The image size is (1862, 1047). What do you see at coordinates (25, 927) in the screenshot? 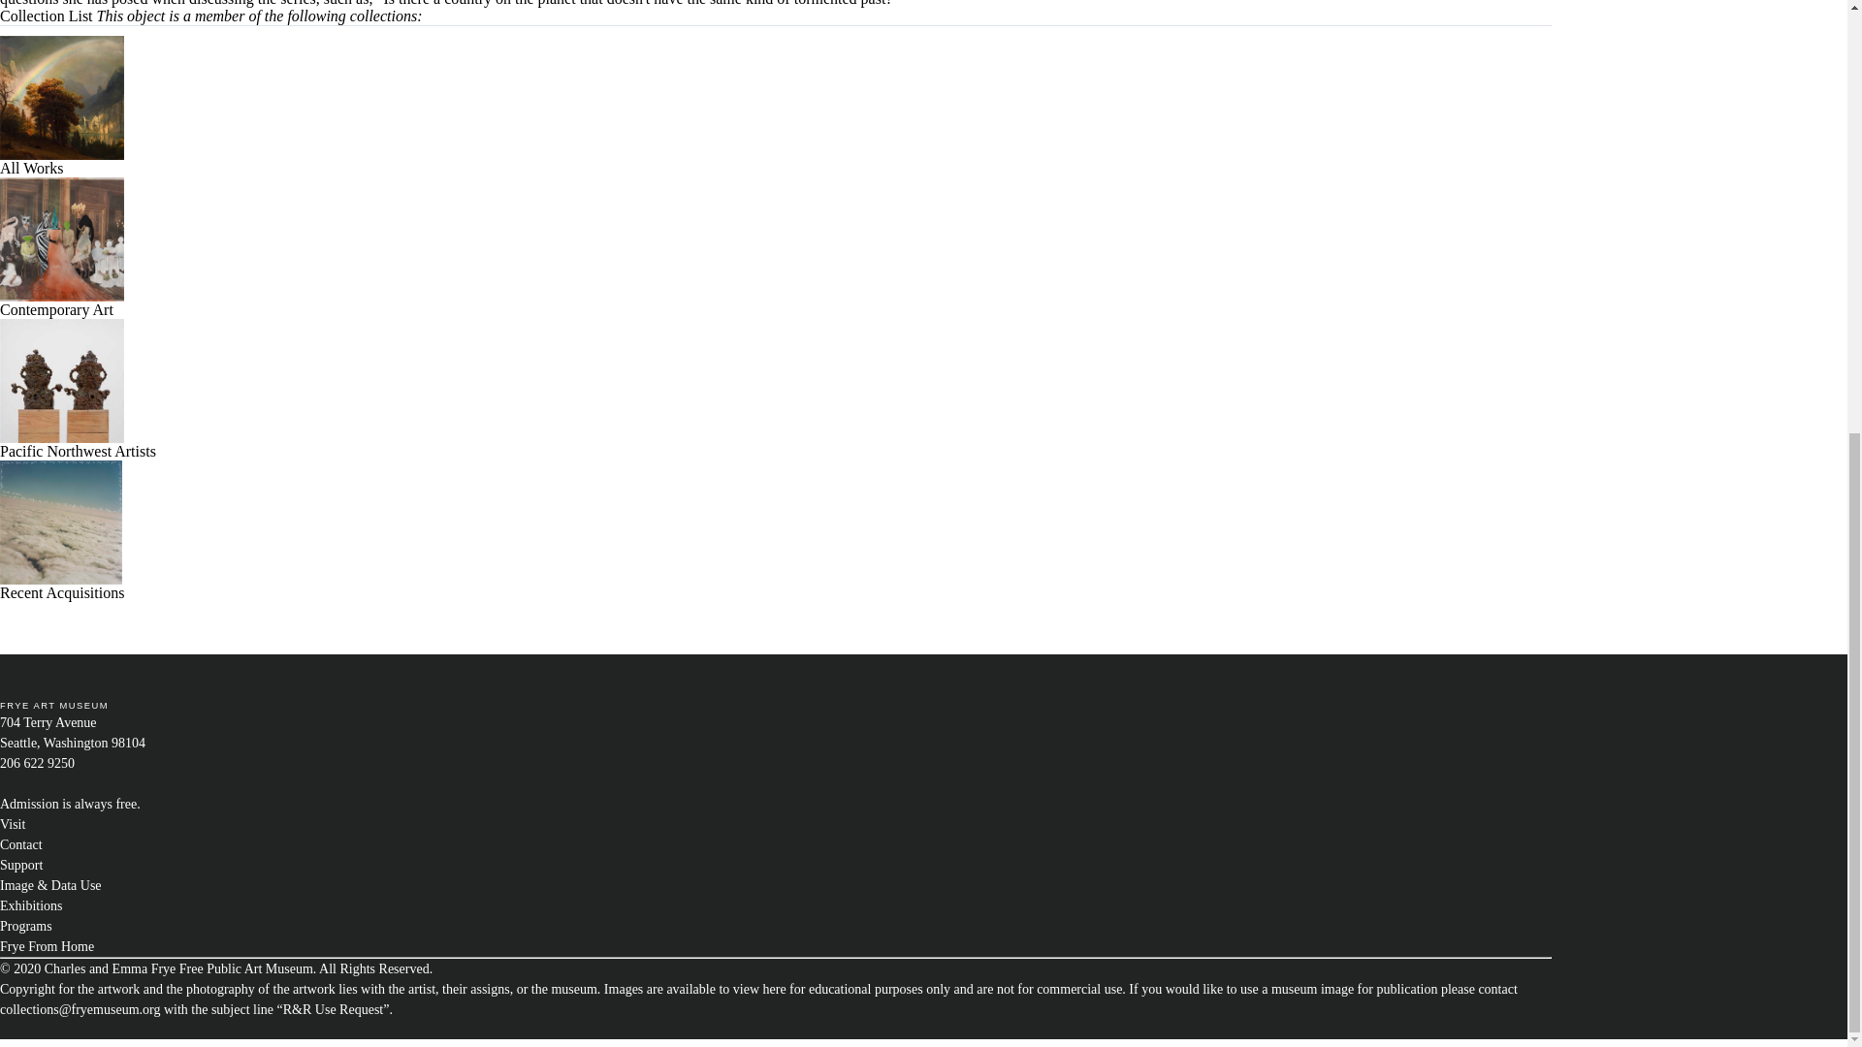
I see `Programs` at bounding box center [25, 927].